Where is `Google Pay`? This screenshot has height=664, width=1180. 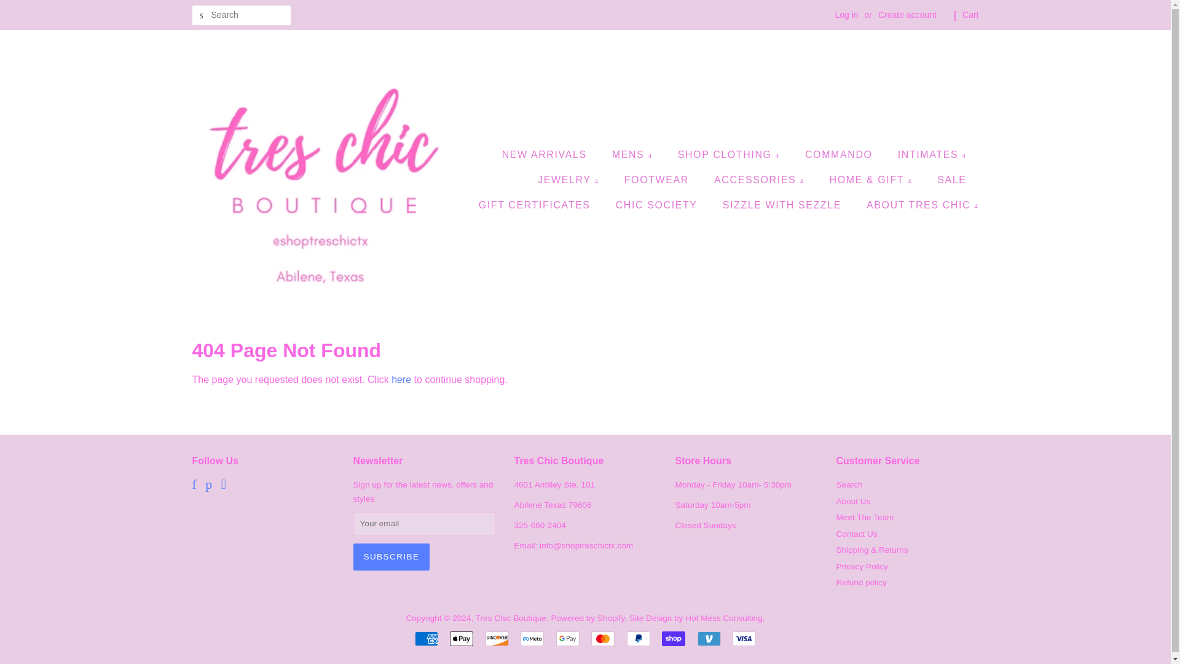
Google Pay is located at coordinates (567, 638).